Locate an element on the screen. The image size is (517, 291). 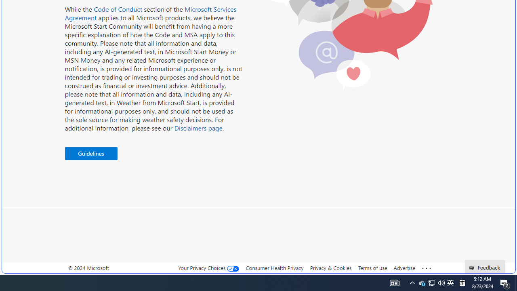
Microsoft Services Agreement is located at coordinates (151, 13).